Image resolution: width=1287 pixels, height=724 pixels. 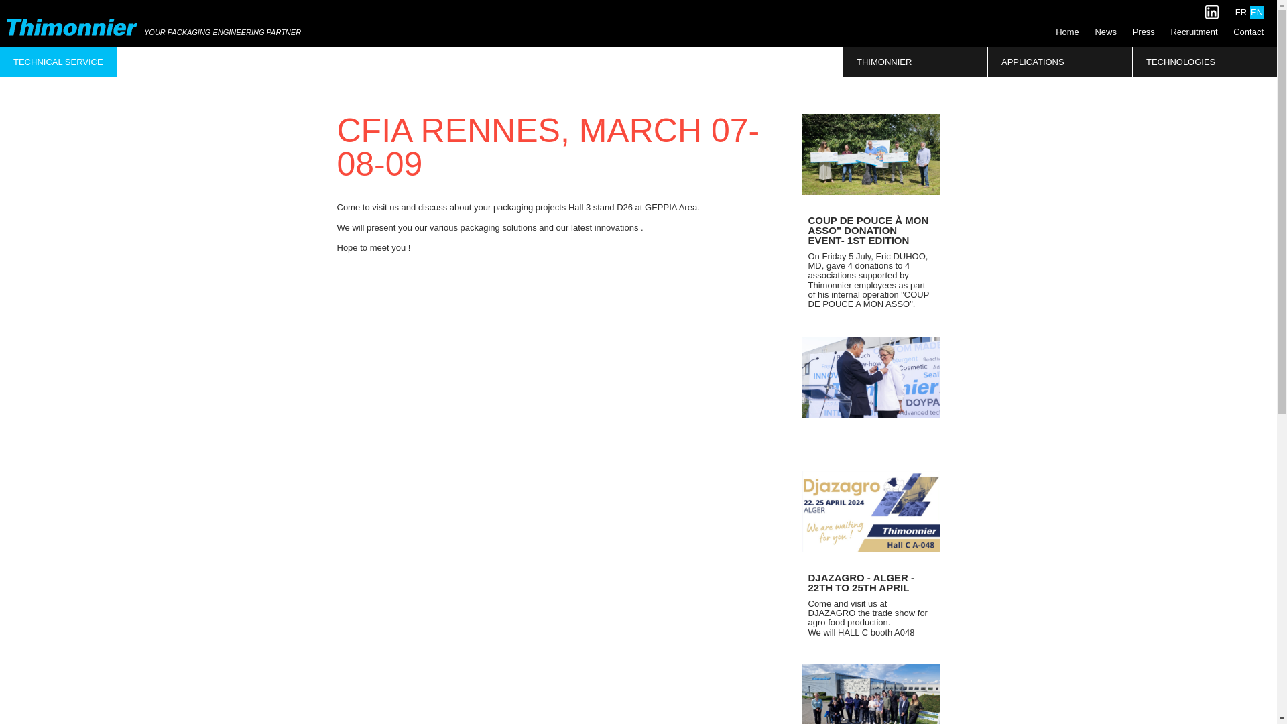 I want to click on News, so click(x=1105, y=32).